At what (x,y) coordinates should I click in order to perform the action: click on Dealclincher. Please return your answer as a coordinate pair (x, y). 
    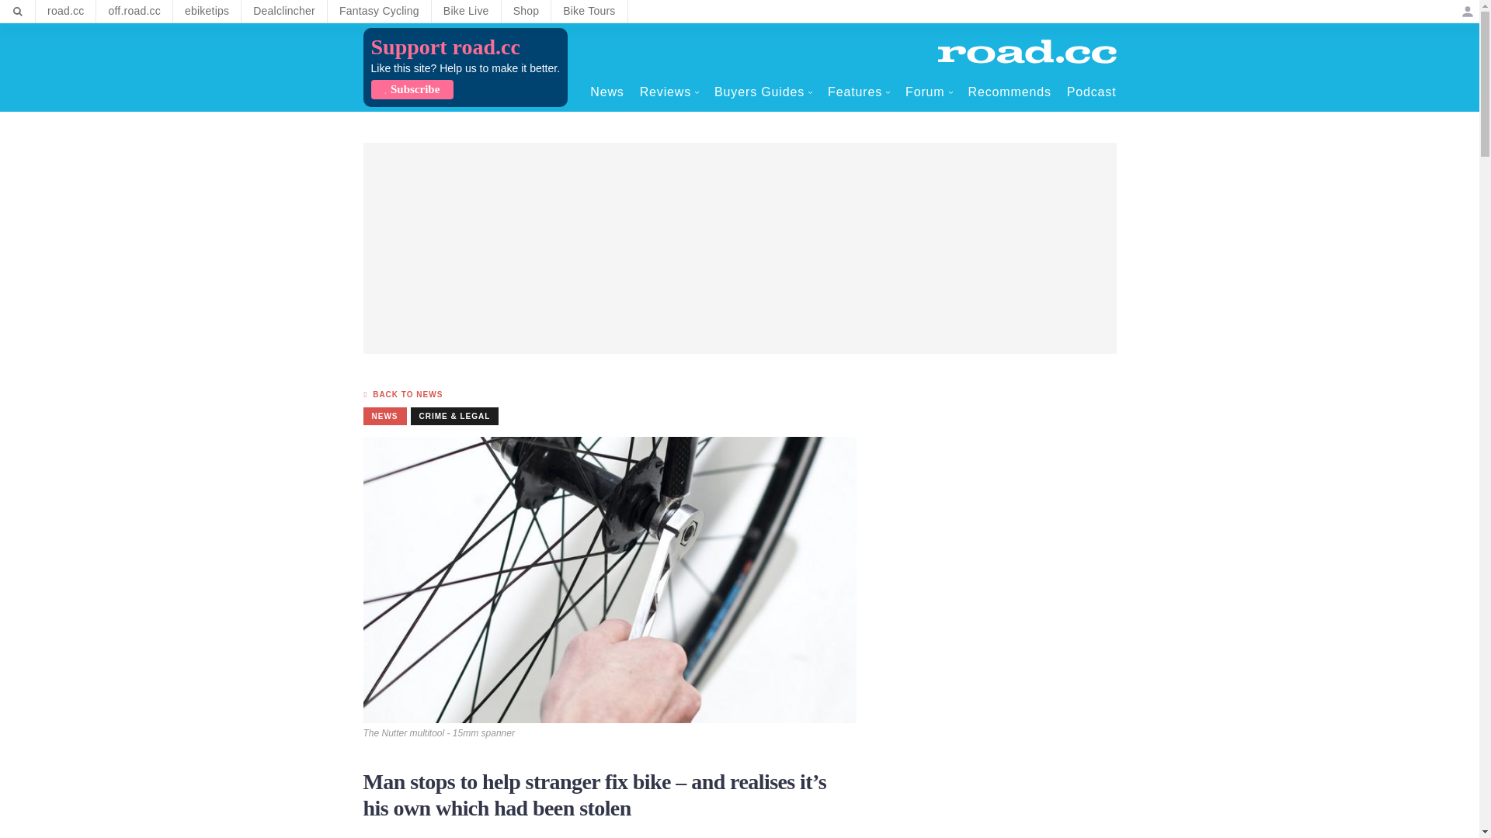
    Looking at the image, I should click on (284, 11).